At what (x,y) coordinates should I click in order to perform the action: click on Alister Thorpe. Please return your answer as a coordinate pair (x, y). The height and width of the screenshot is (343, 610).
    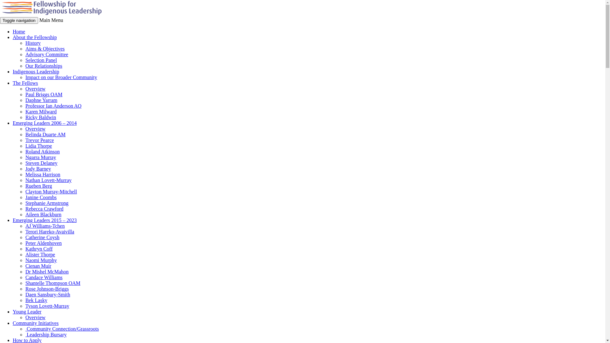
    Looking at the image, I should click on (40, 255).